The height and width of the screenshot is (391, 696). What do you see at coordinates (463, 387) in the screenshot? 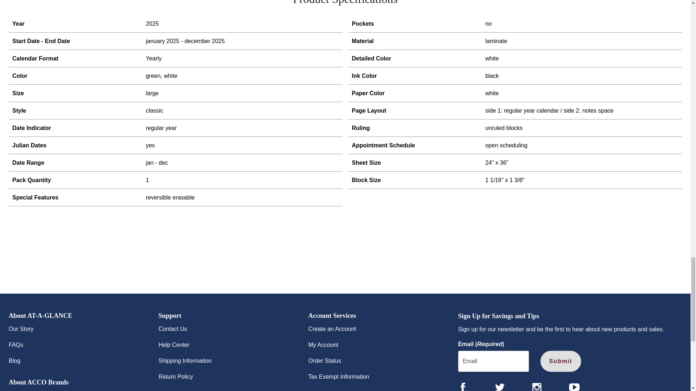
I see `Like us on Facebook` at bounding box center [463, 387].